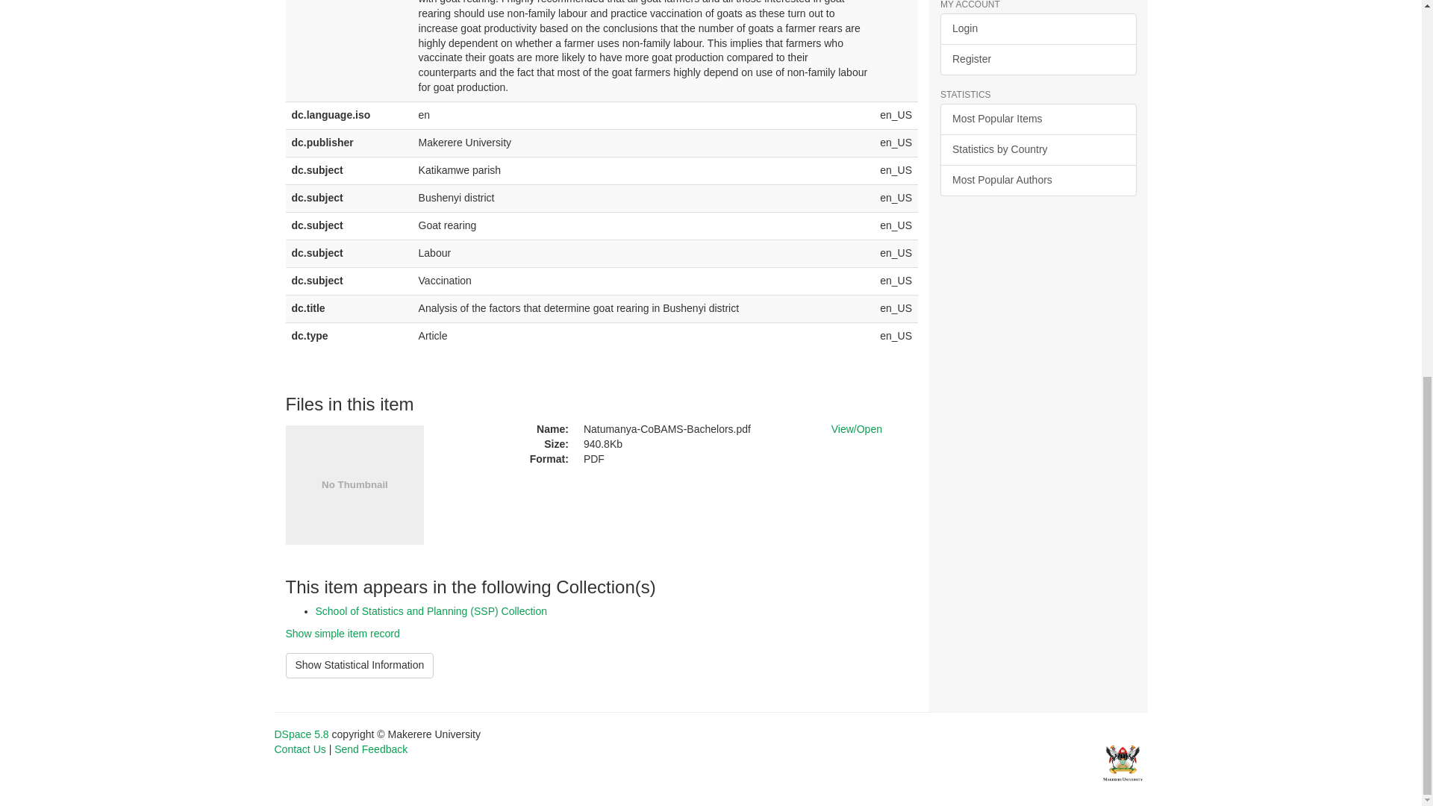 The height and width of the screenshot is (806, 1433). What do you see at coordinates (696, 430) in the screenshot?
I see `Natumanya-CoBAMS-Bachelors.pdf` at bounding box center [696, 430].